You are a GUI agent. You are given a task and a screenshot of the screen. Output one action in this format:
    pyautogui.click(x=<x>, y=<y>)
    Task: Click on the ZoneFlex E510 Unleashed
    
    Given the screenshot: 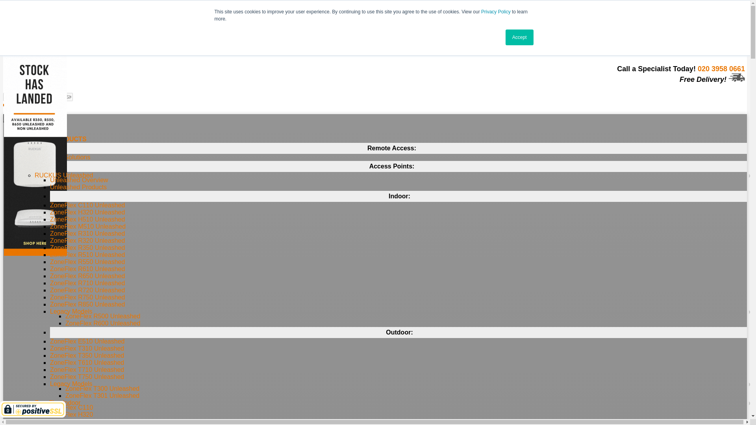 What is the action you would take?
    pyautogui.click(x=87, y=341)
    